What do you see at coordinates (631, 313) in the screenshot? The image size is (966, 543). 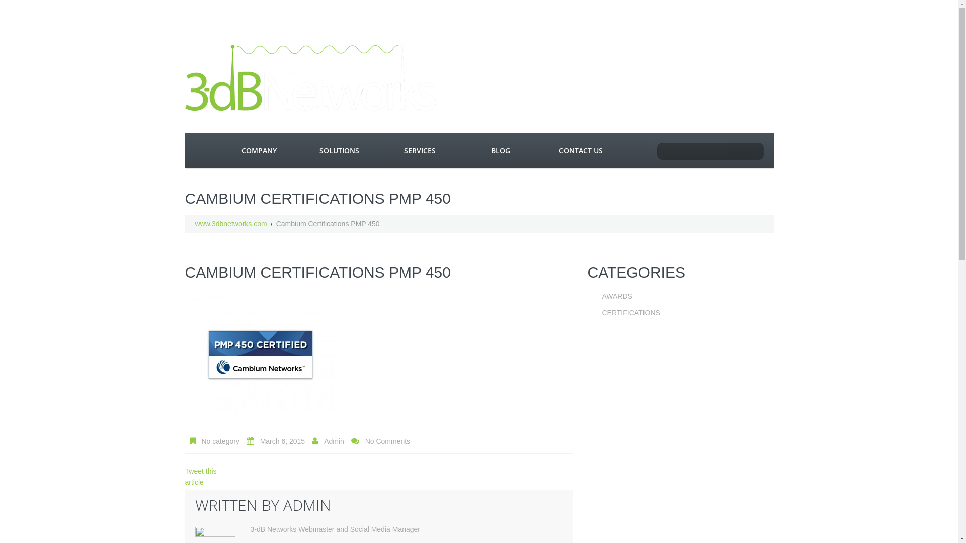 I see `CERTIFICATIONS` at bounding box center [631, 313].